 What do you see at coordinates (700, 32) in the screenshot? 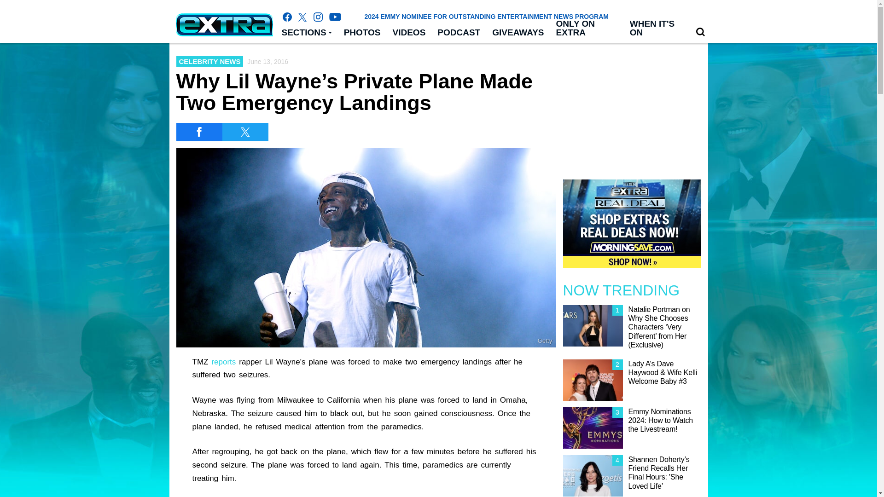
I see `Search` at bounding box center [700, 32].